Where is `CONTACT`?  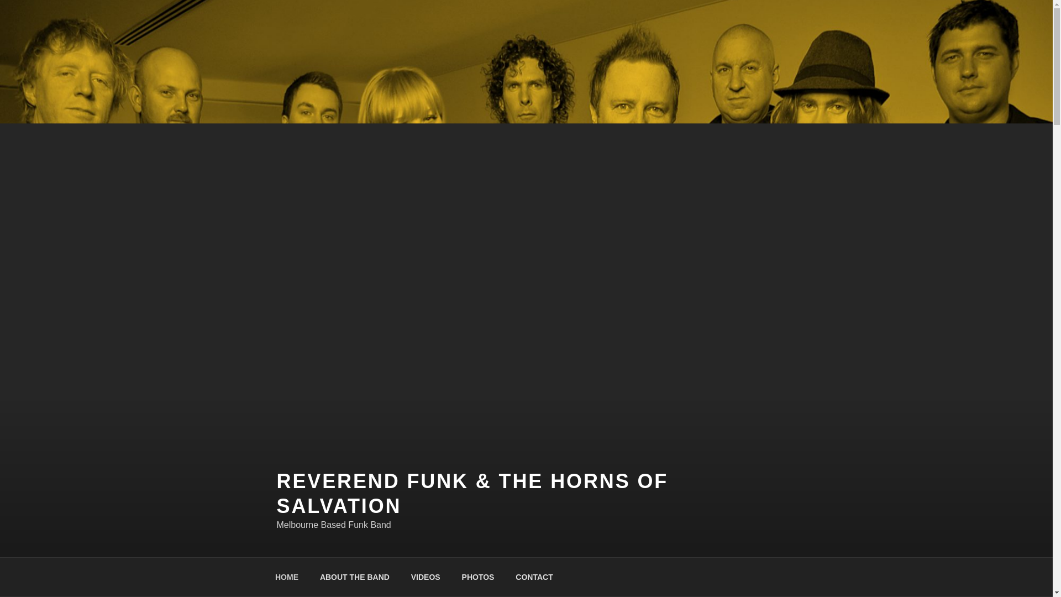 CONTACT is located at coordinates (534, 577).